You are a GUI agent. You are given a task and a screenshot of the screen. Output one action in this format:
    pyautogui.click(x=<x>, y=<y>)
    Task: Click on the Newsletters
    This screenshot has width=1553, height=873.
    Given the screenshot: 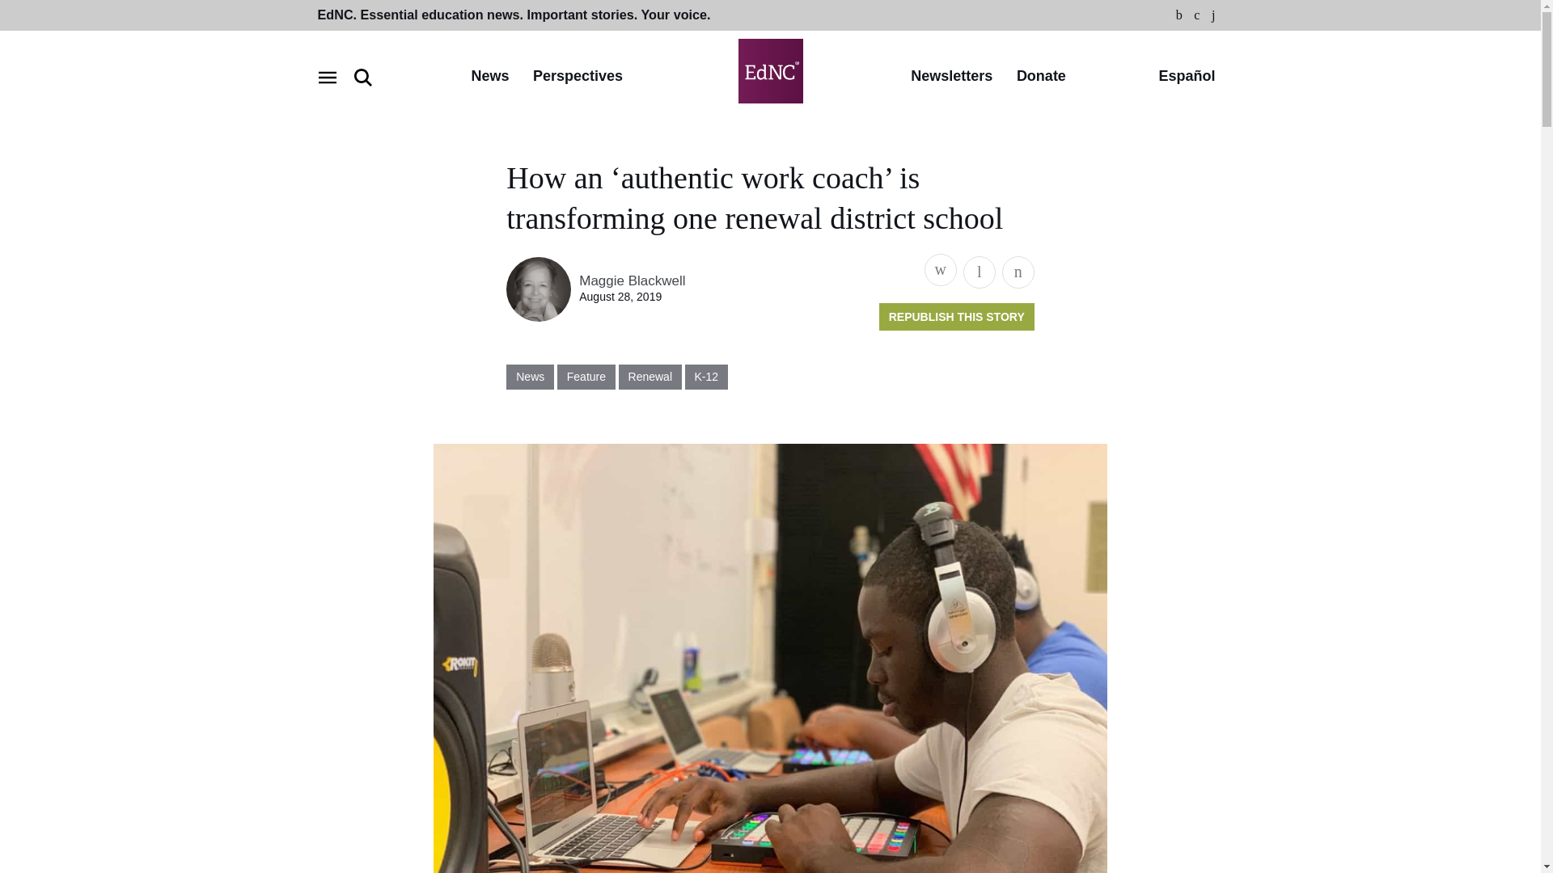 What is the action you would take?
    pyautogui.click(x=951, y=77)
    